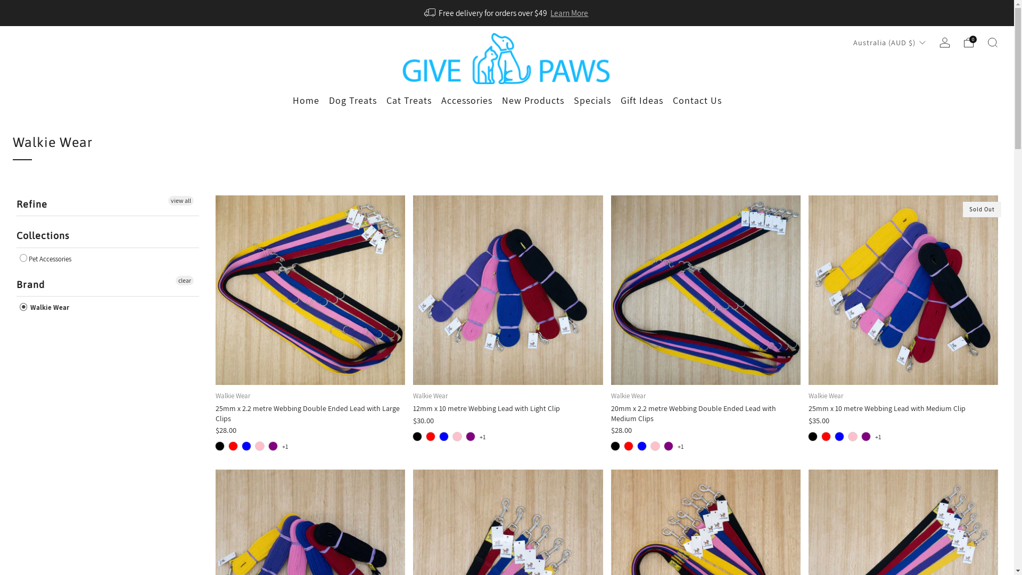 This screenshot has width=1022, height=575. What do you see at coordinates (45, 308) in the screenshot?
I see `Walkie Wear` at bounding box center [45, 308].